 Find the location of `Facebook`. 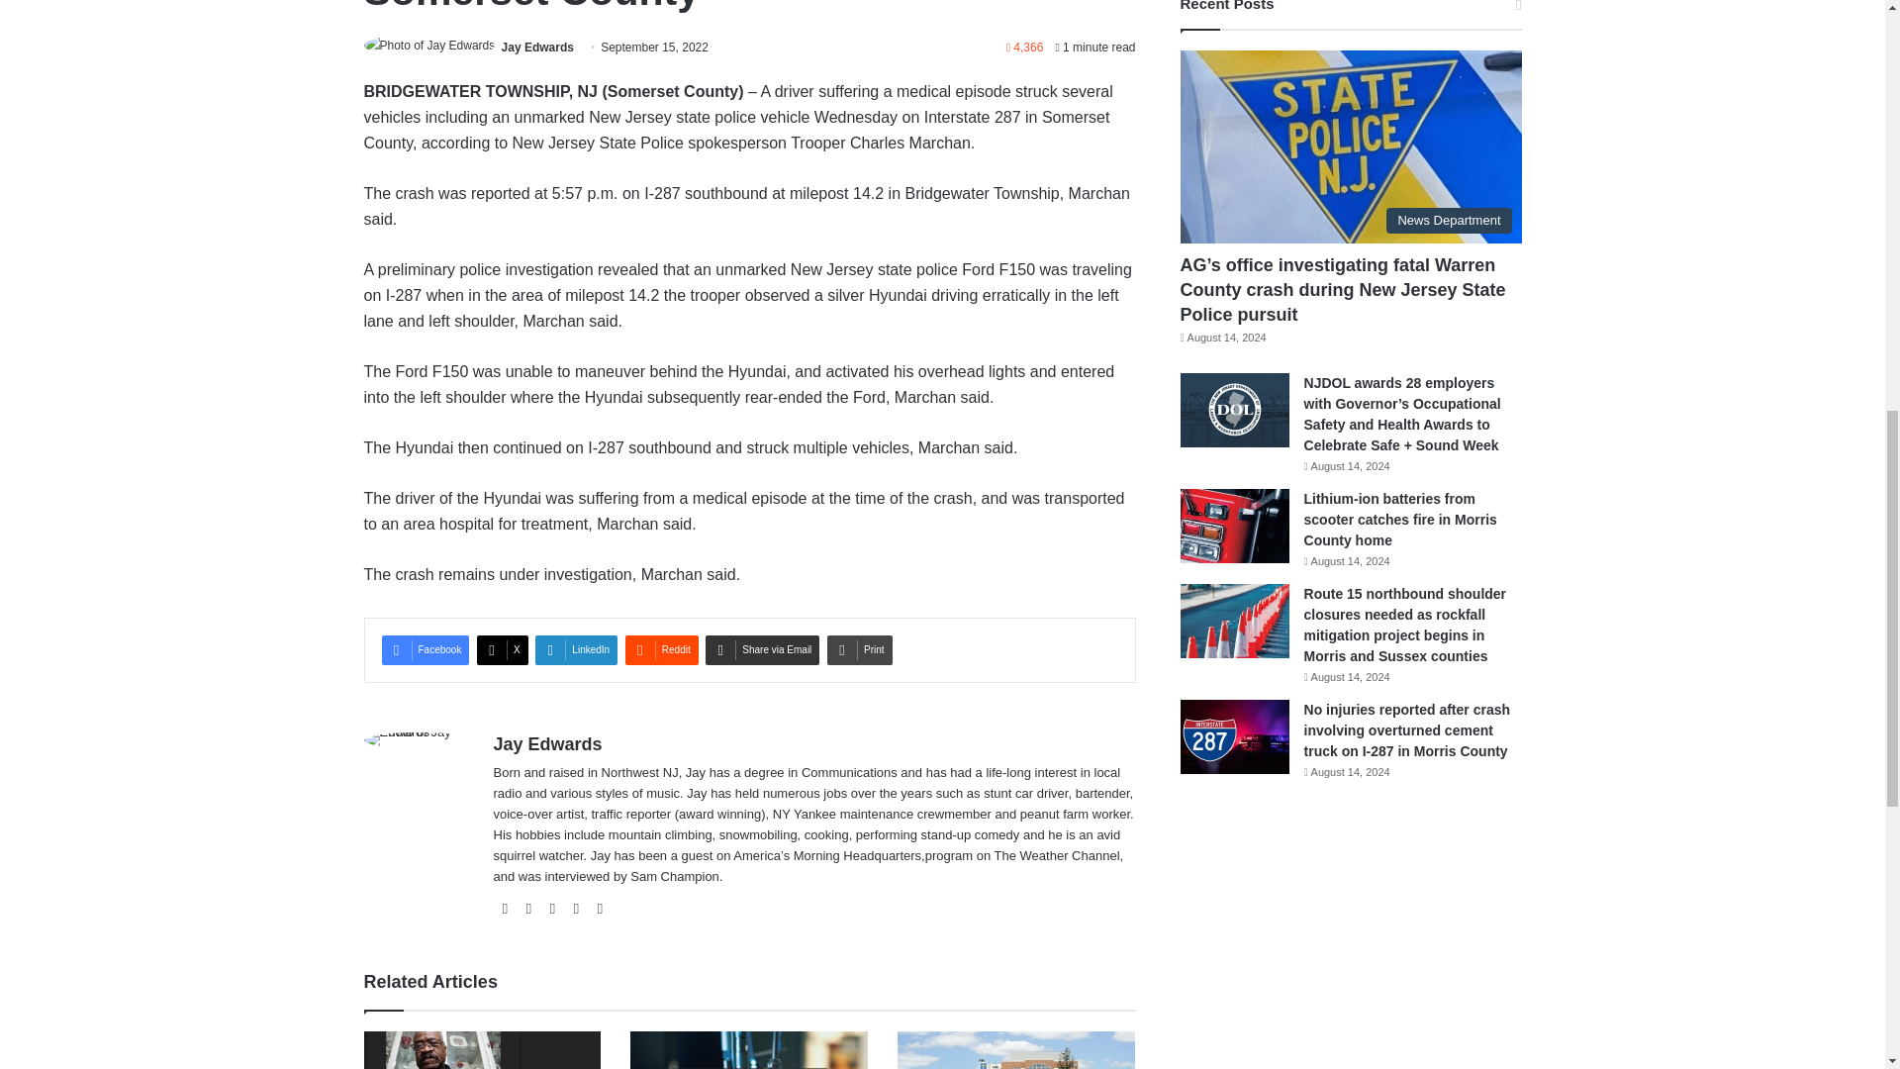

Facebook is located at coordinates (426, 649).